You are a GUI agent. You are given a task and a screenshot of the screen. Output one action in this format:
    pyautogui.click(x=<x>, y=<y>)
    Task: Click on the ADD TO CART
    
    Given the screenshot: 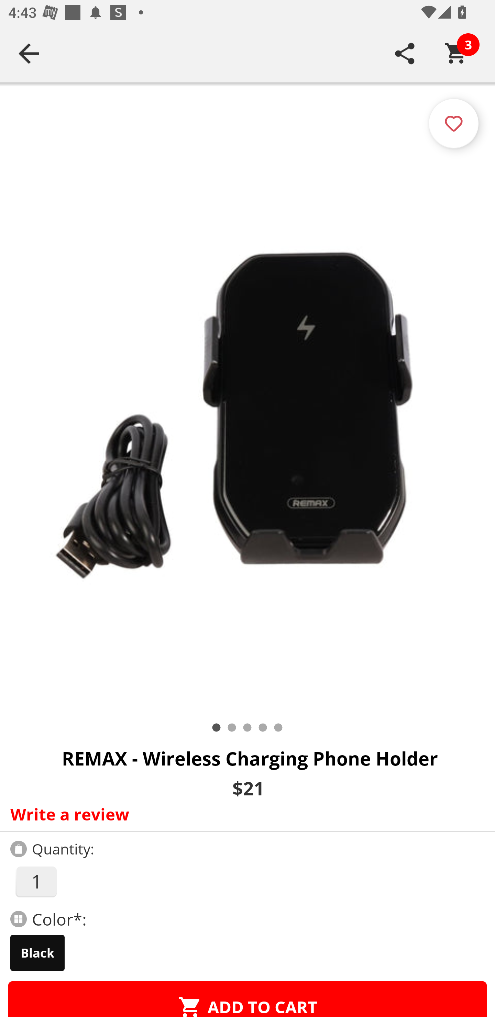 What is the action you would take?
    pyautogui.click(x=247, y=999)
    